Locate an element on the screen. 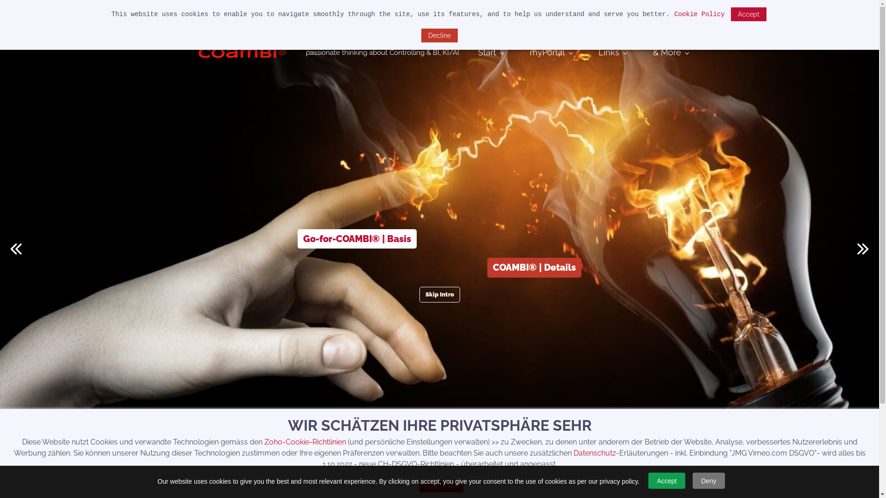 This screenshot has width=886, height=498. Zoho-Cookie-Richtlinien is located at coordinates (305, 442).